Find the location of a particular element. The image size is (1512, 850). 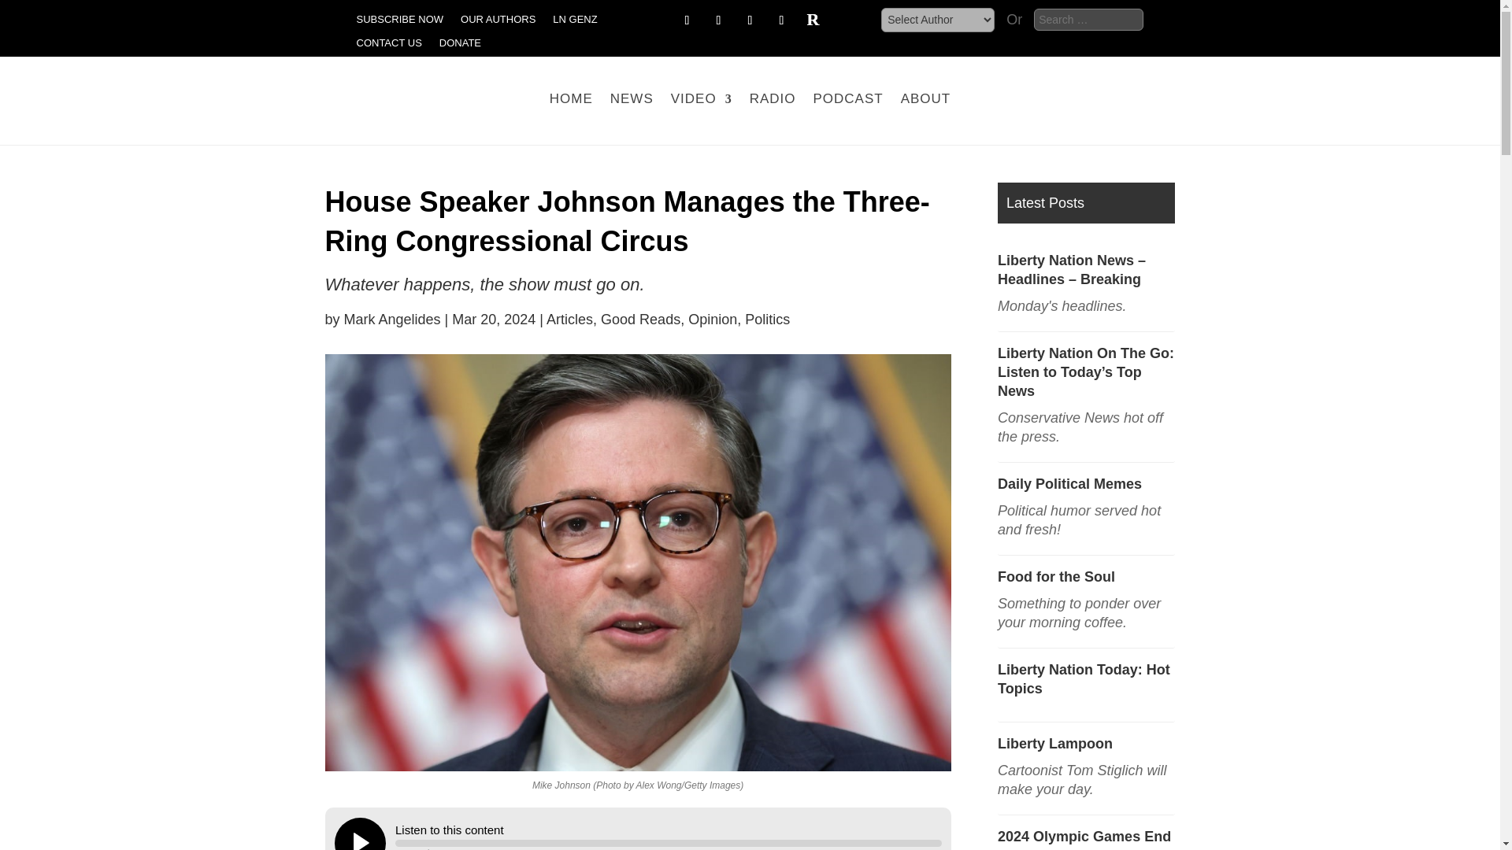

PODCAST is located at coordinates (847, 99).